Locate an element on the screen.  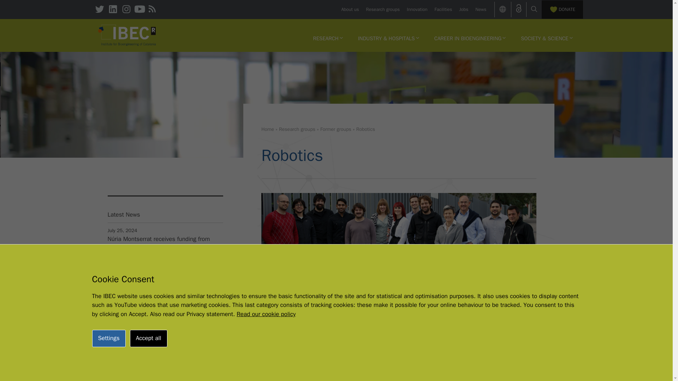
Institute for Bioengineering of Catalonia is located at coordinates (127, 35).